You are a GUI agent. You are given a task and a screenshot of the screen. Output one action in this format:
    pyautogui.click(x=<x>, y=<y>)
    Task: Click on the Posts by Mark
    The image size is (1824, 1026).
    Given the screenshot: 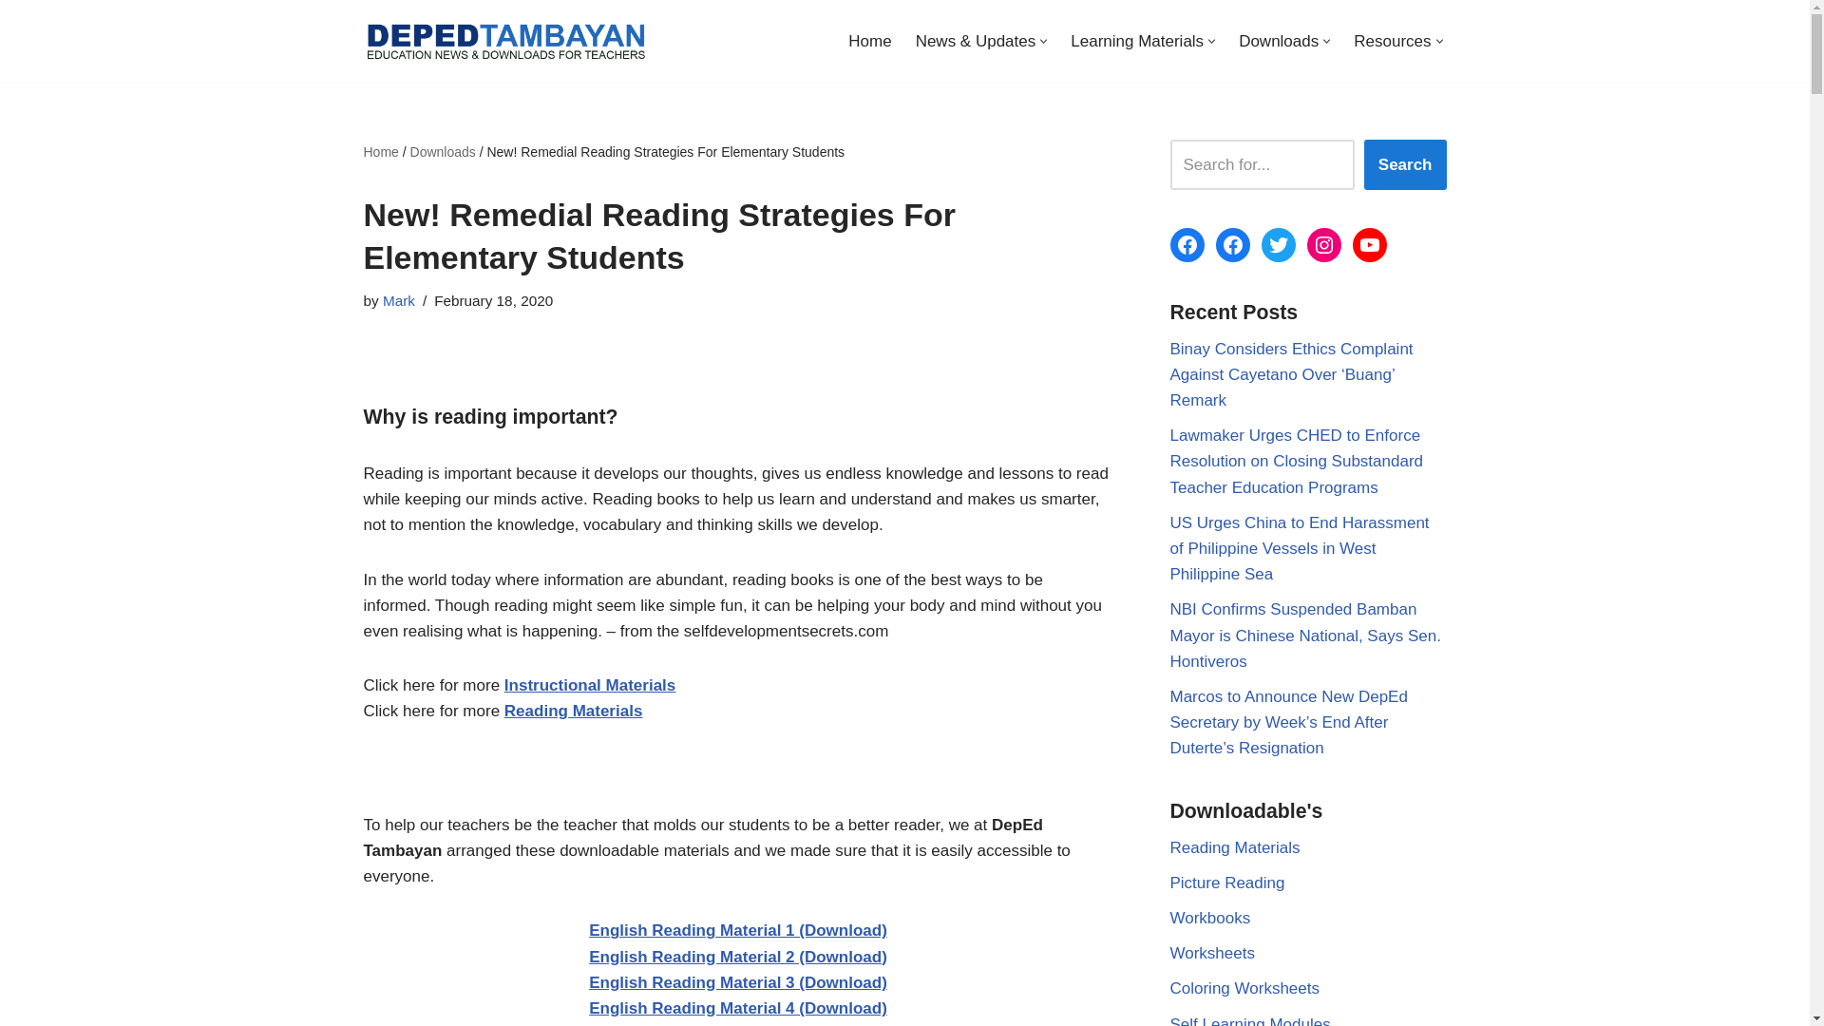 What is the action you would take?
    pyautogui.click(x=399, y=300)
    